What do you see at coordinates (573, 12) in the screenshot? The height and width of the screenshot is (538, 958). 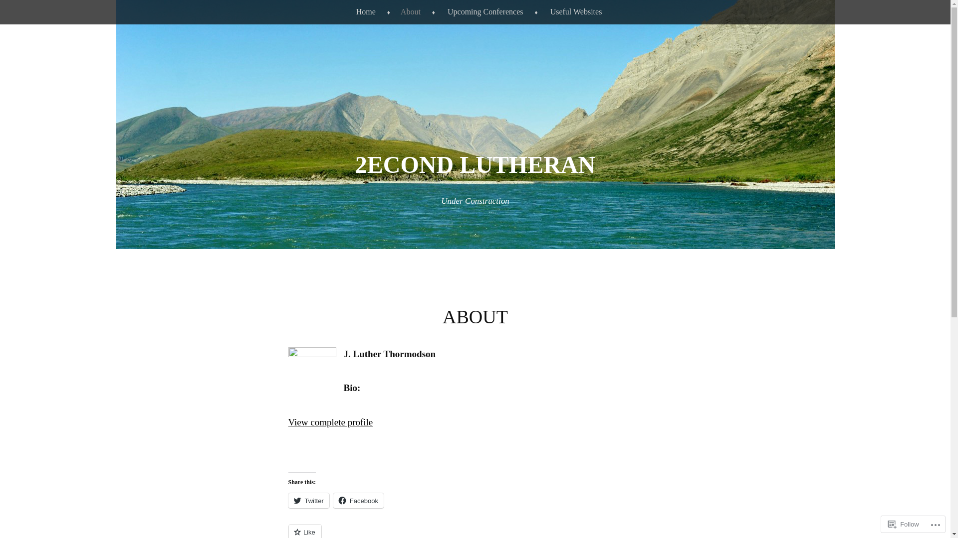 I see `Useful Websites` at bounding box center [573, 12].